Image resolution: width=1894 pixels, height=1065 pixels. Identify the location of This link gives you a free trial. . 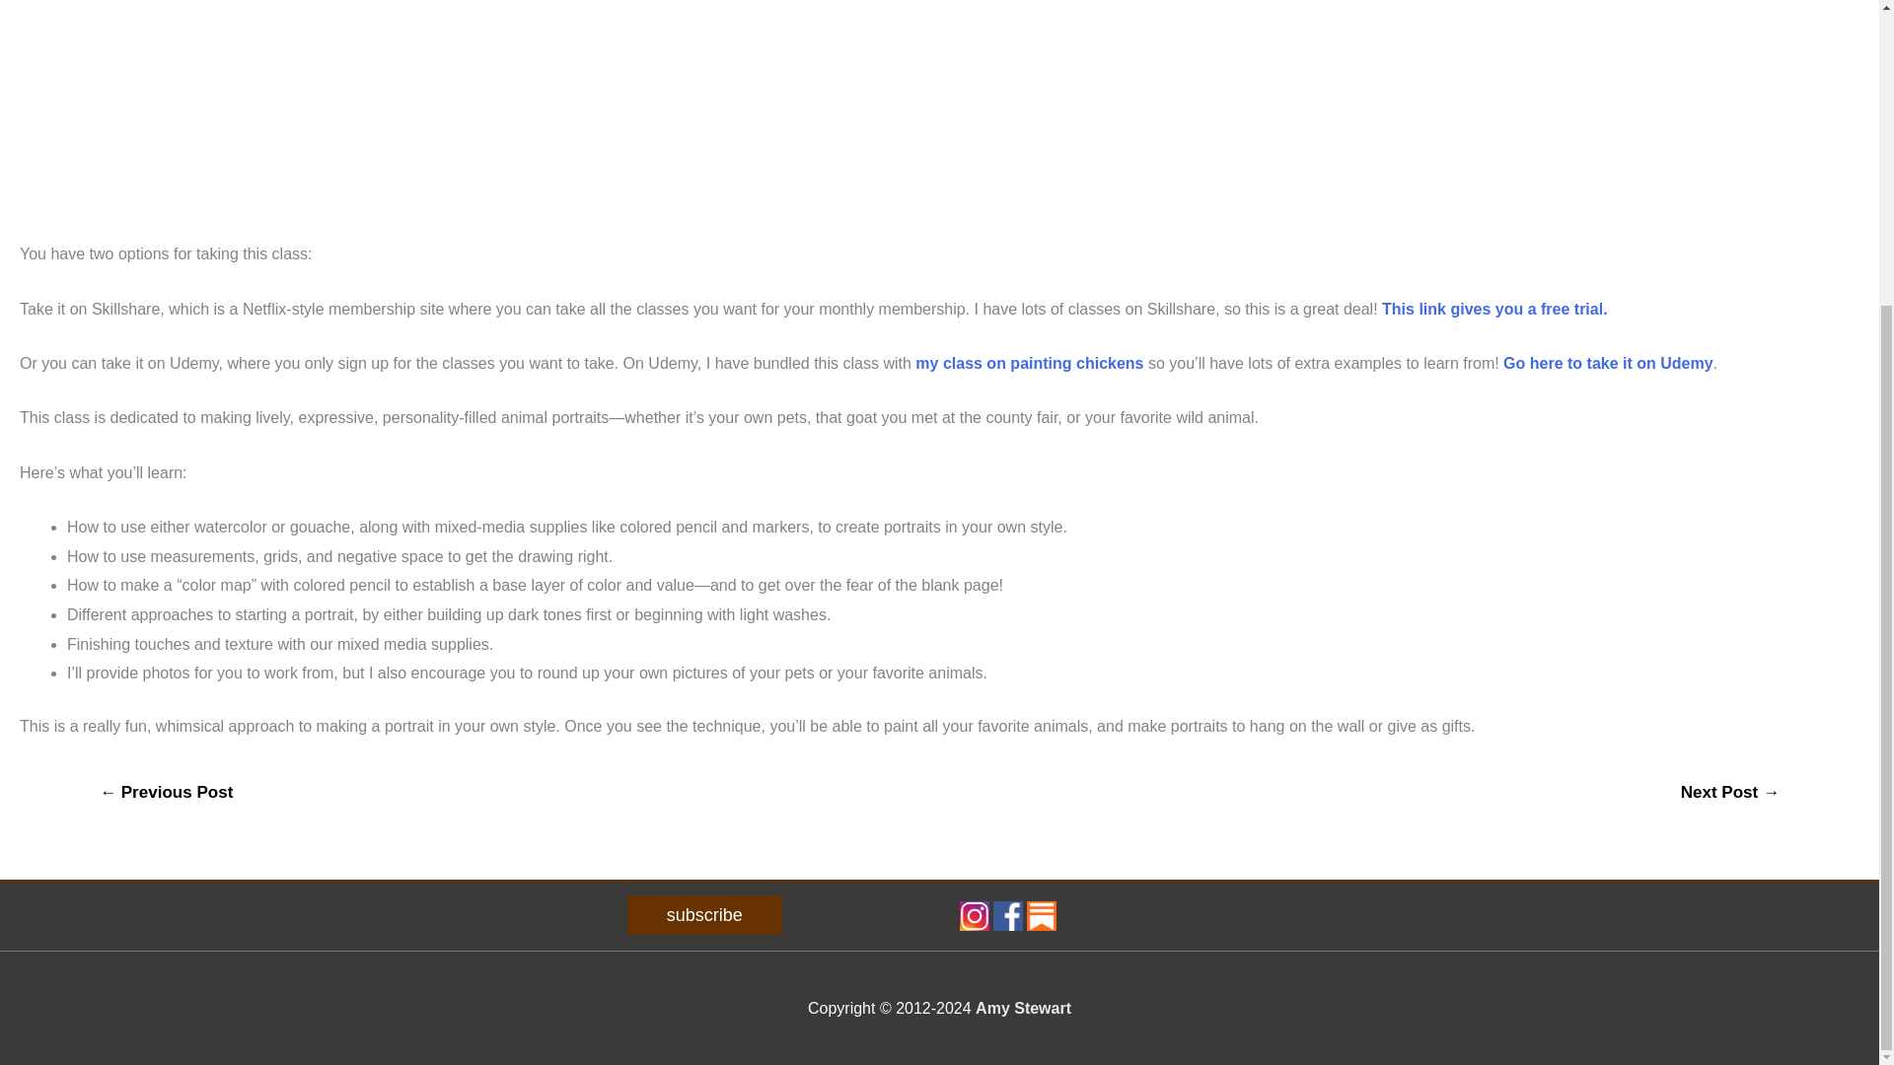
(1496, 308).